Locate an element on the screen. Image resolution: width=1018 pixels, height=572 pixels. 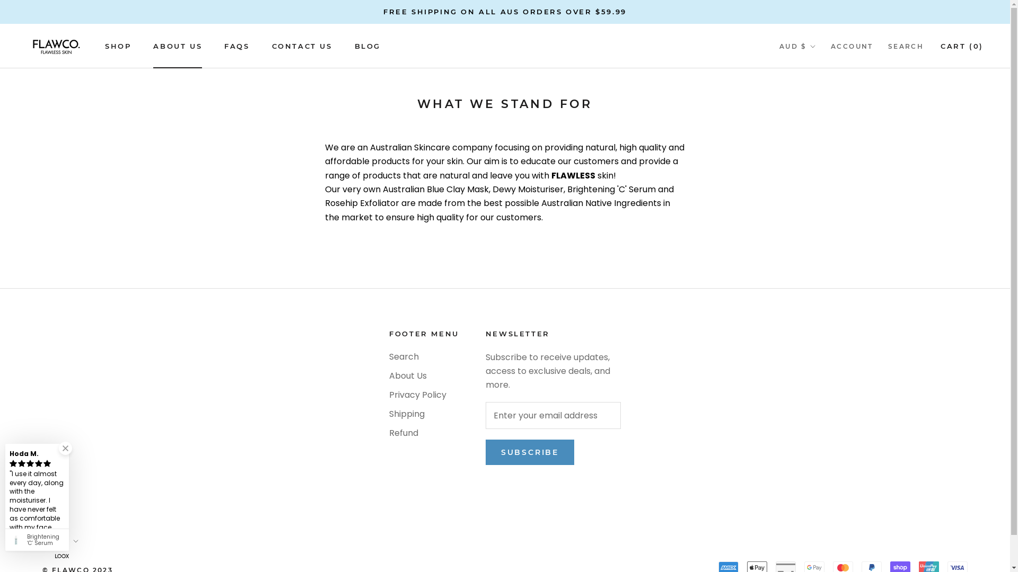
ACCOUNT is located at coordinates (852, 47).